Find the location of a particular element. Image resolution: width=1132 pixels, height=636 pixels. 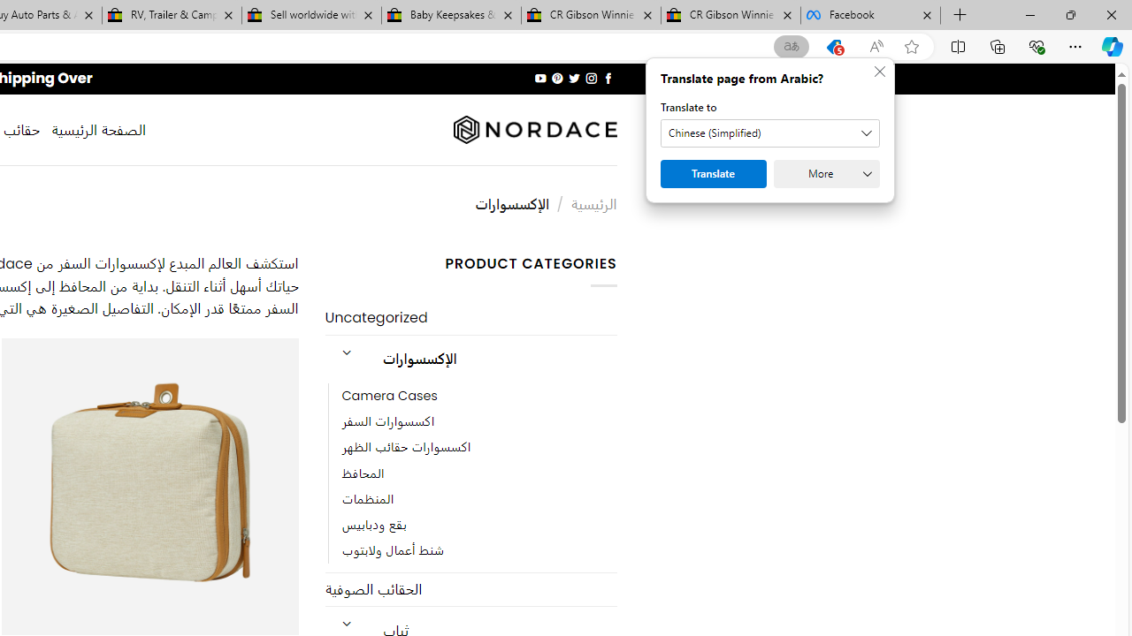

RV, Trailer & Camper Steps & Ladders for sale | eBay is located at coordinates (172, 16).